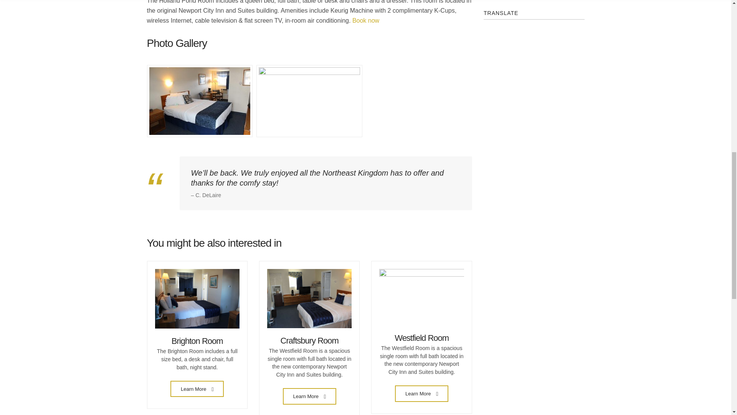 The image size is (737, 415). Describe the element at coordinates (421, 393) in the screenshot. I see `Learn More` at that location.